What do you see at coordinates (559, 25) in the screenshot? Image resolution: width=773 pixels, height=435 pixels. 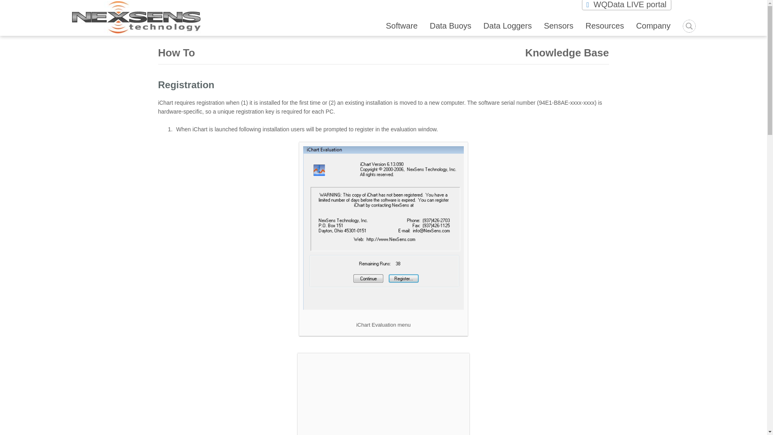 I see `Sensors` at bounding box center [559, 25].